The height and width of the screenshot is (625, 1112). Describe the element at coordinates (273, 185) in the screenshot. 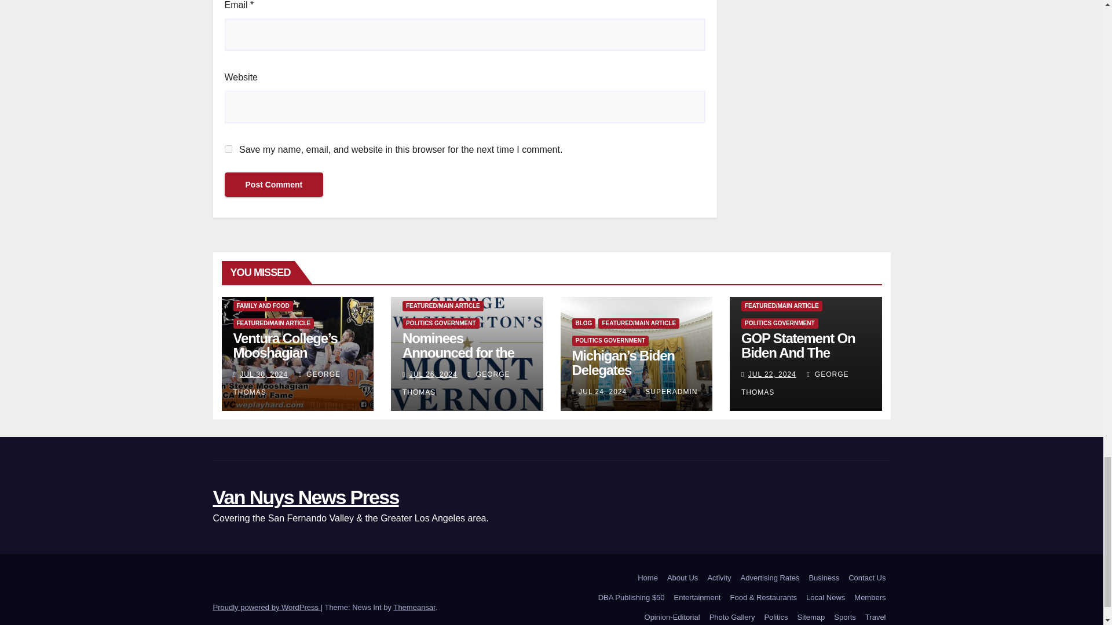

I see `Post Comment` at that location.